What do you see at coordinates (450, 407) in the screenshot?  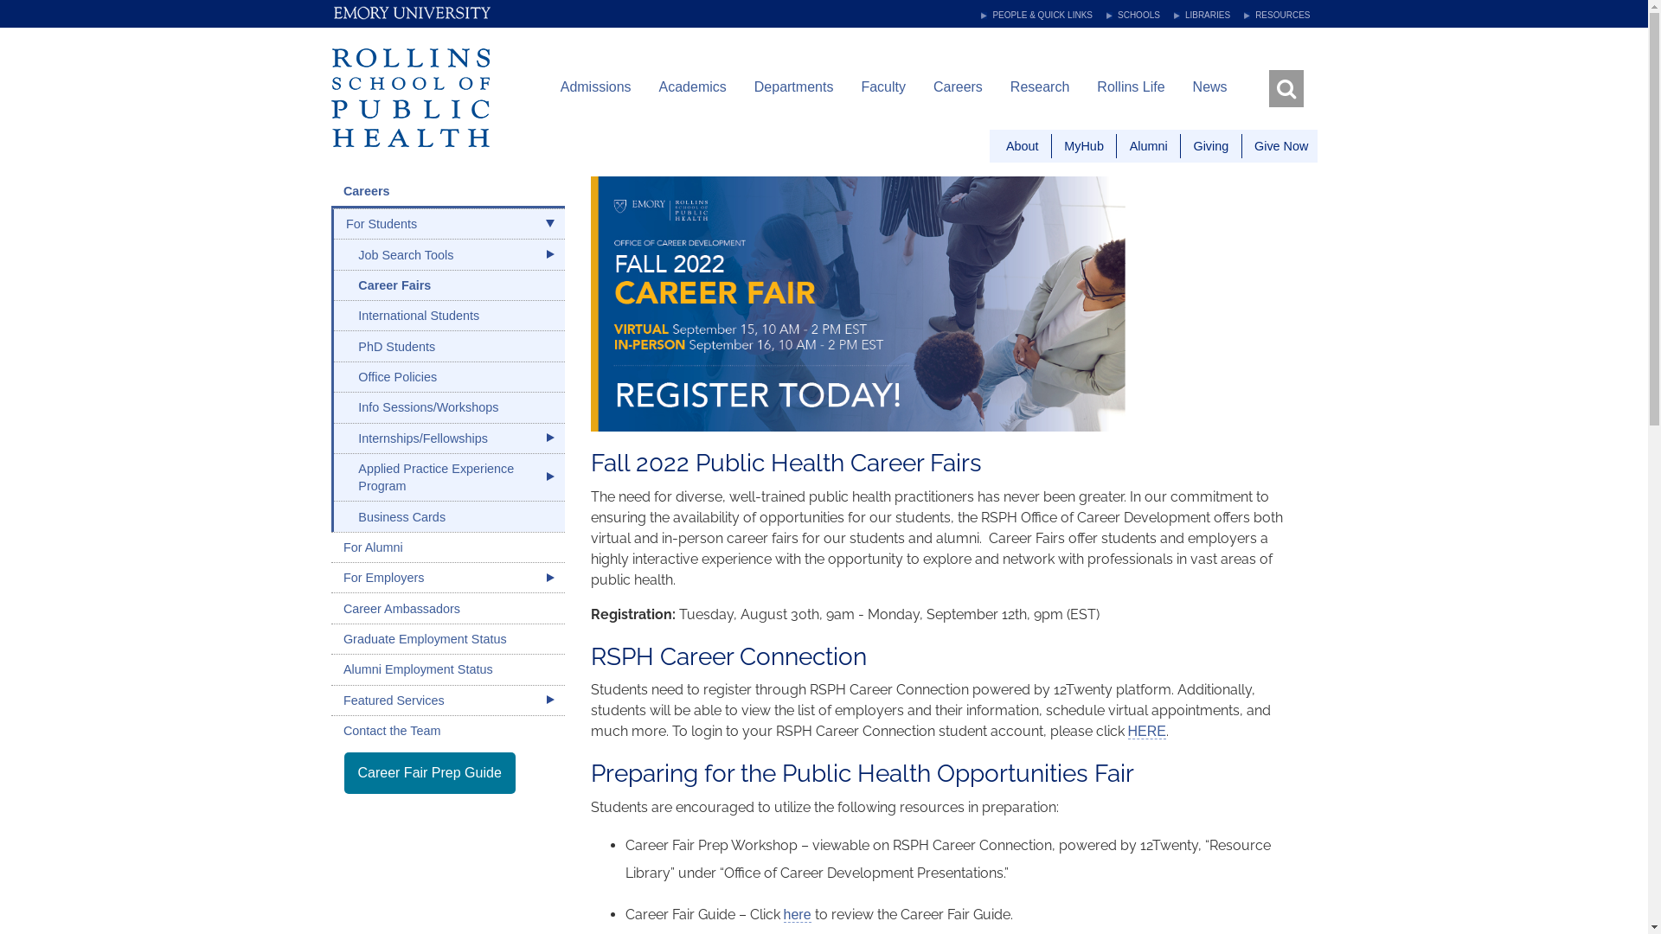 I see `Info Sessions/Workshops` at bounding box center [450, 407].